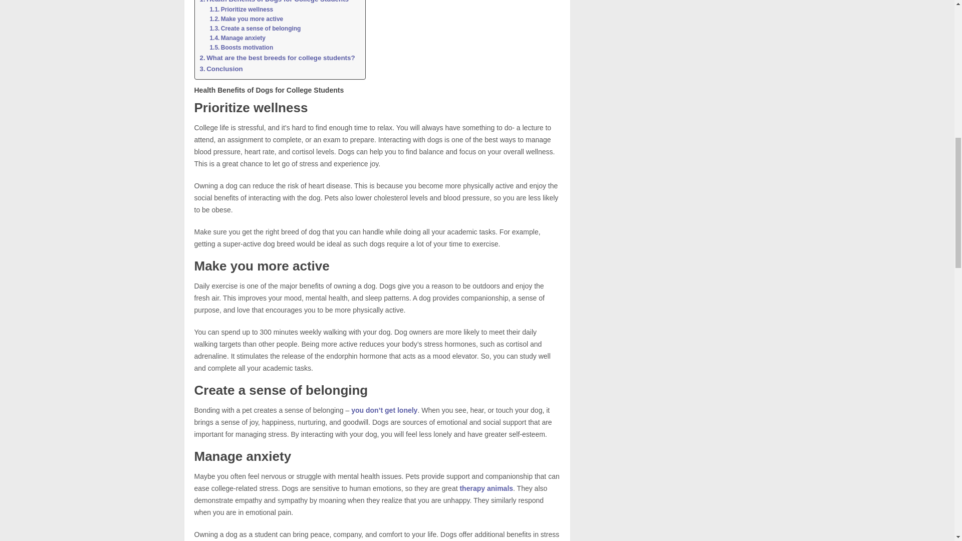 The height and width of the screenshot is (541, 962). I want to click on Make you more active, so click(246, 19).